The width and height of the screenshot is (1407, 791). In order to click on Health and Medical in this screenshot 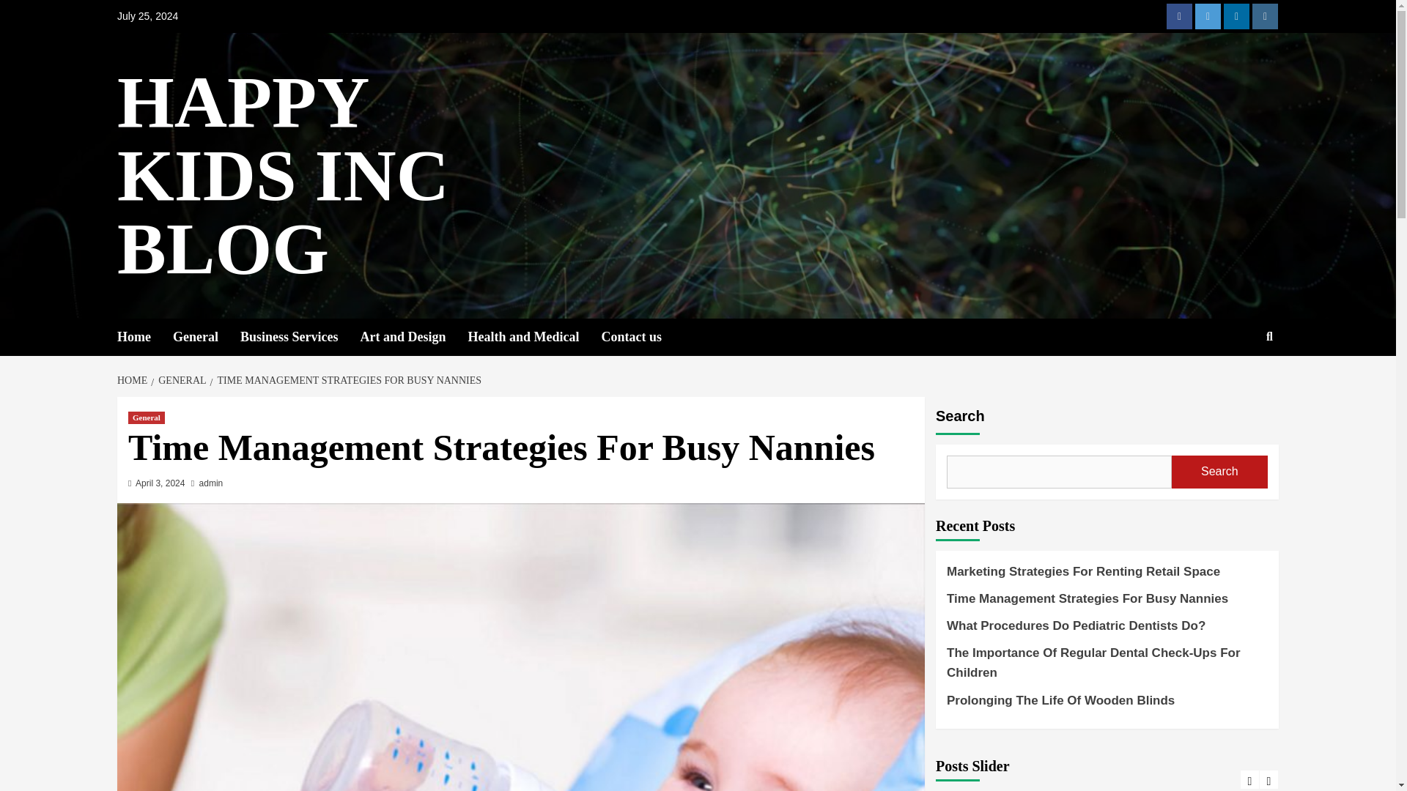, I will do `click(533, 337)`.